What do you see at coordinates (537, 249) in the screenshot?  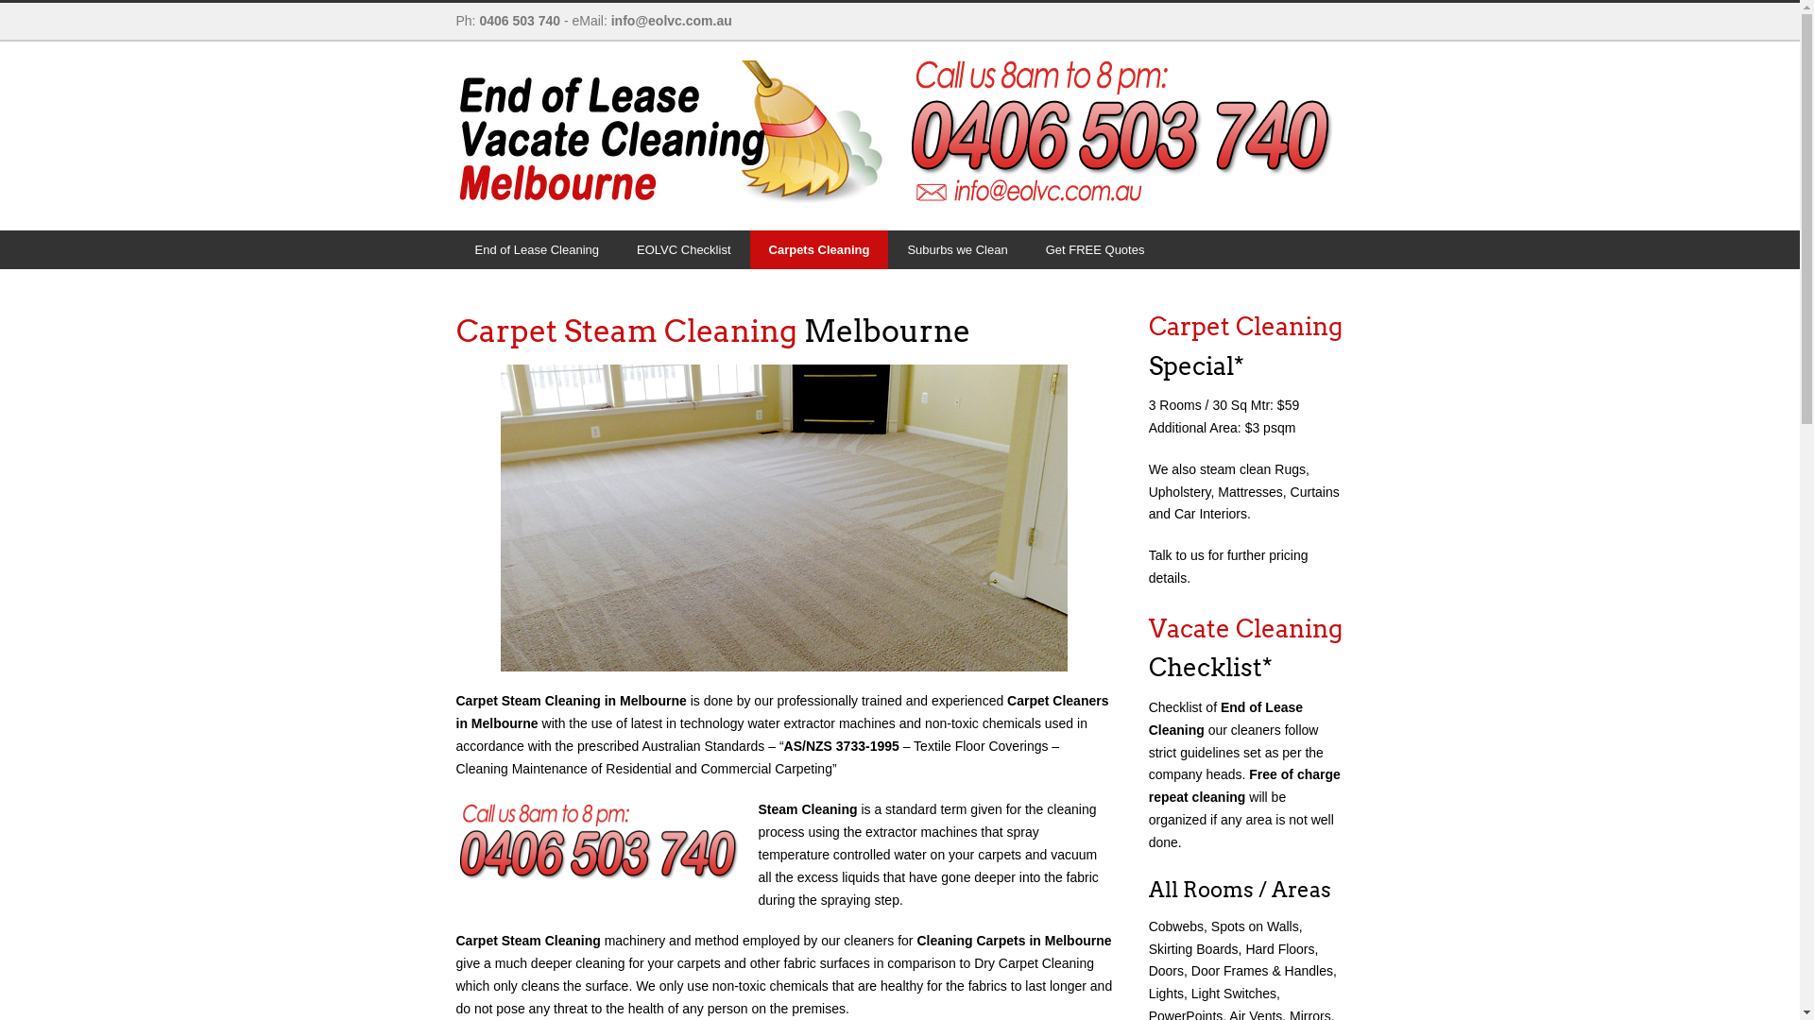 I see `End of Lease Cleaning` at bounding box center [537, 249].